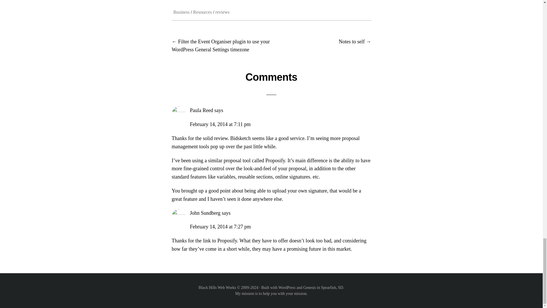 This screenshot has height=308, width=547. I want to click on Genesis, so click(309, 287).